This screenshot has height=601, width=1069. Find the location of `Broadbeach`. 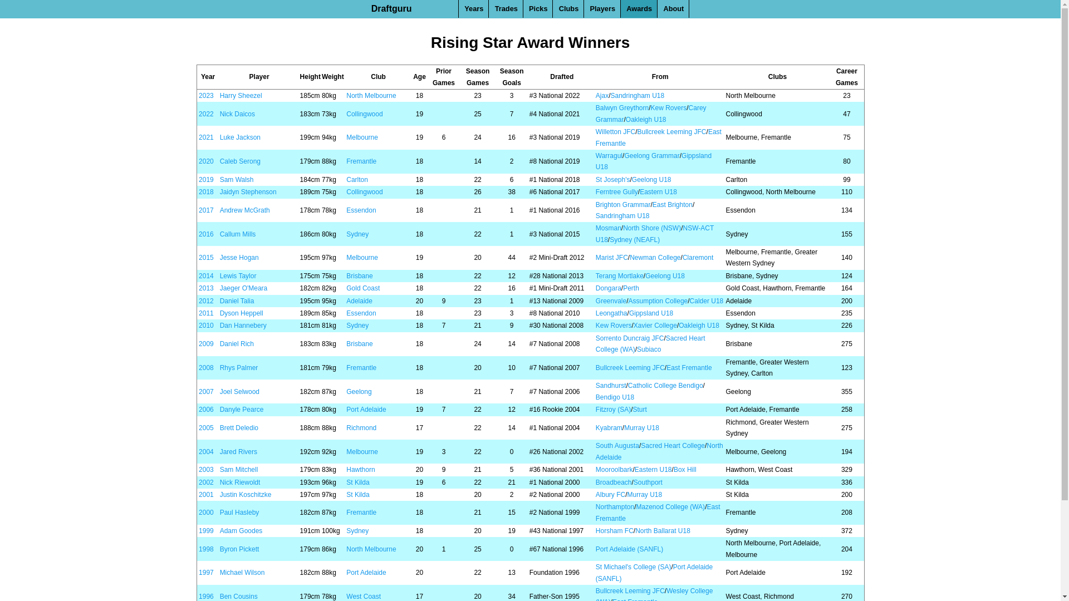

Broadbeach is located at coordinates (614, 482).